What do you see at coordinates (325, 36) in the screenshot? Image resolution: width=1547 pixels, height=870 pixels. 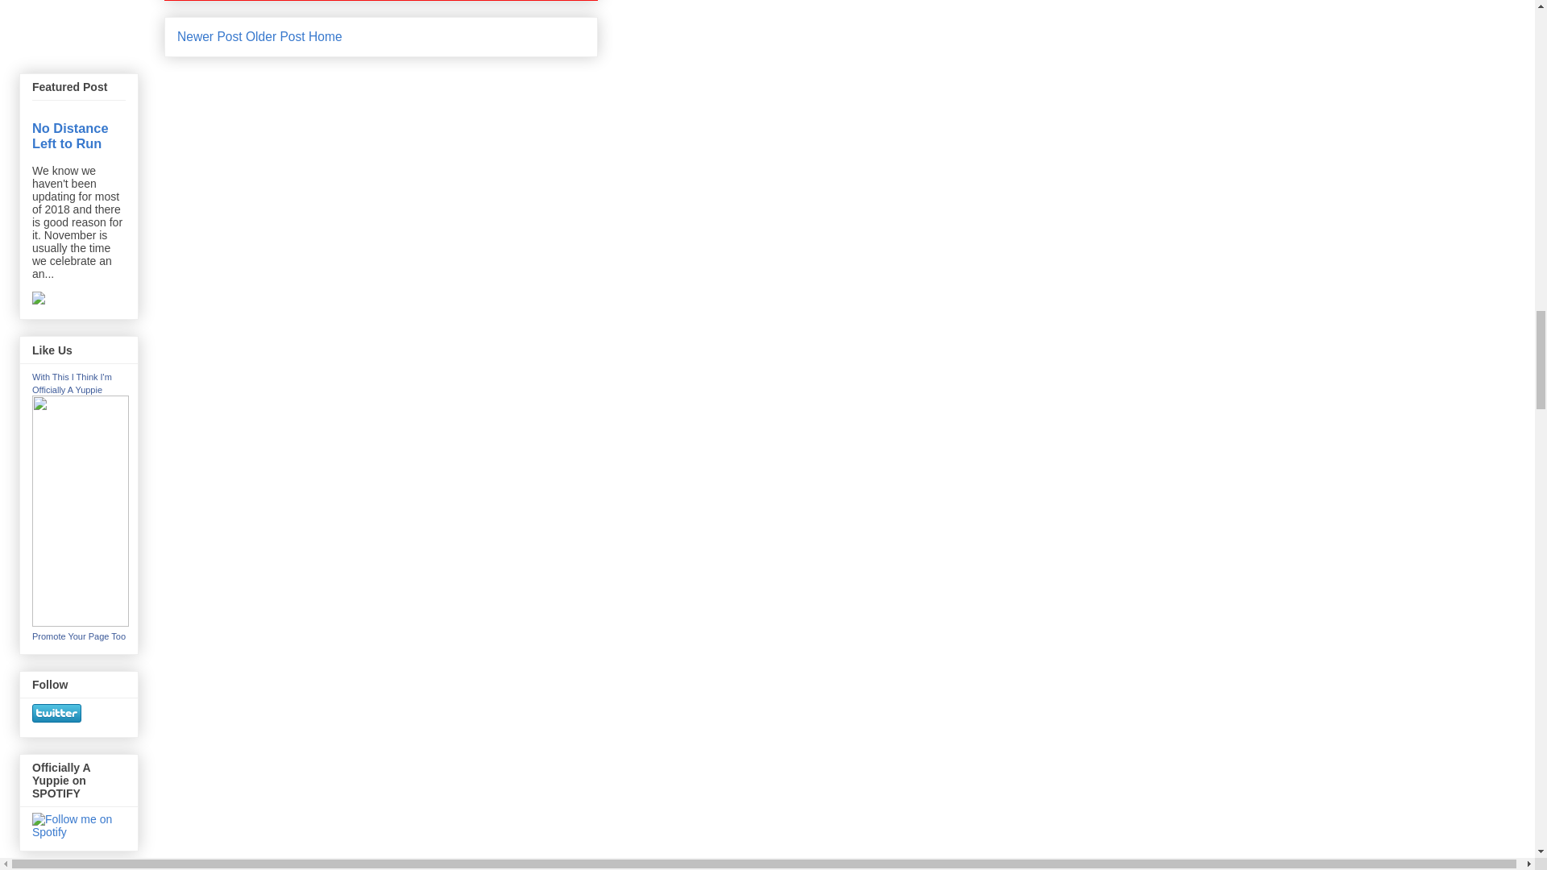 I see `Home` at bounding box center [325, 36].